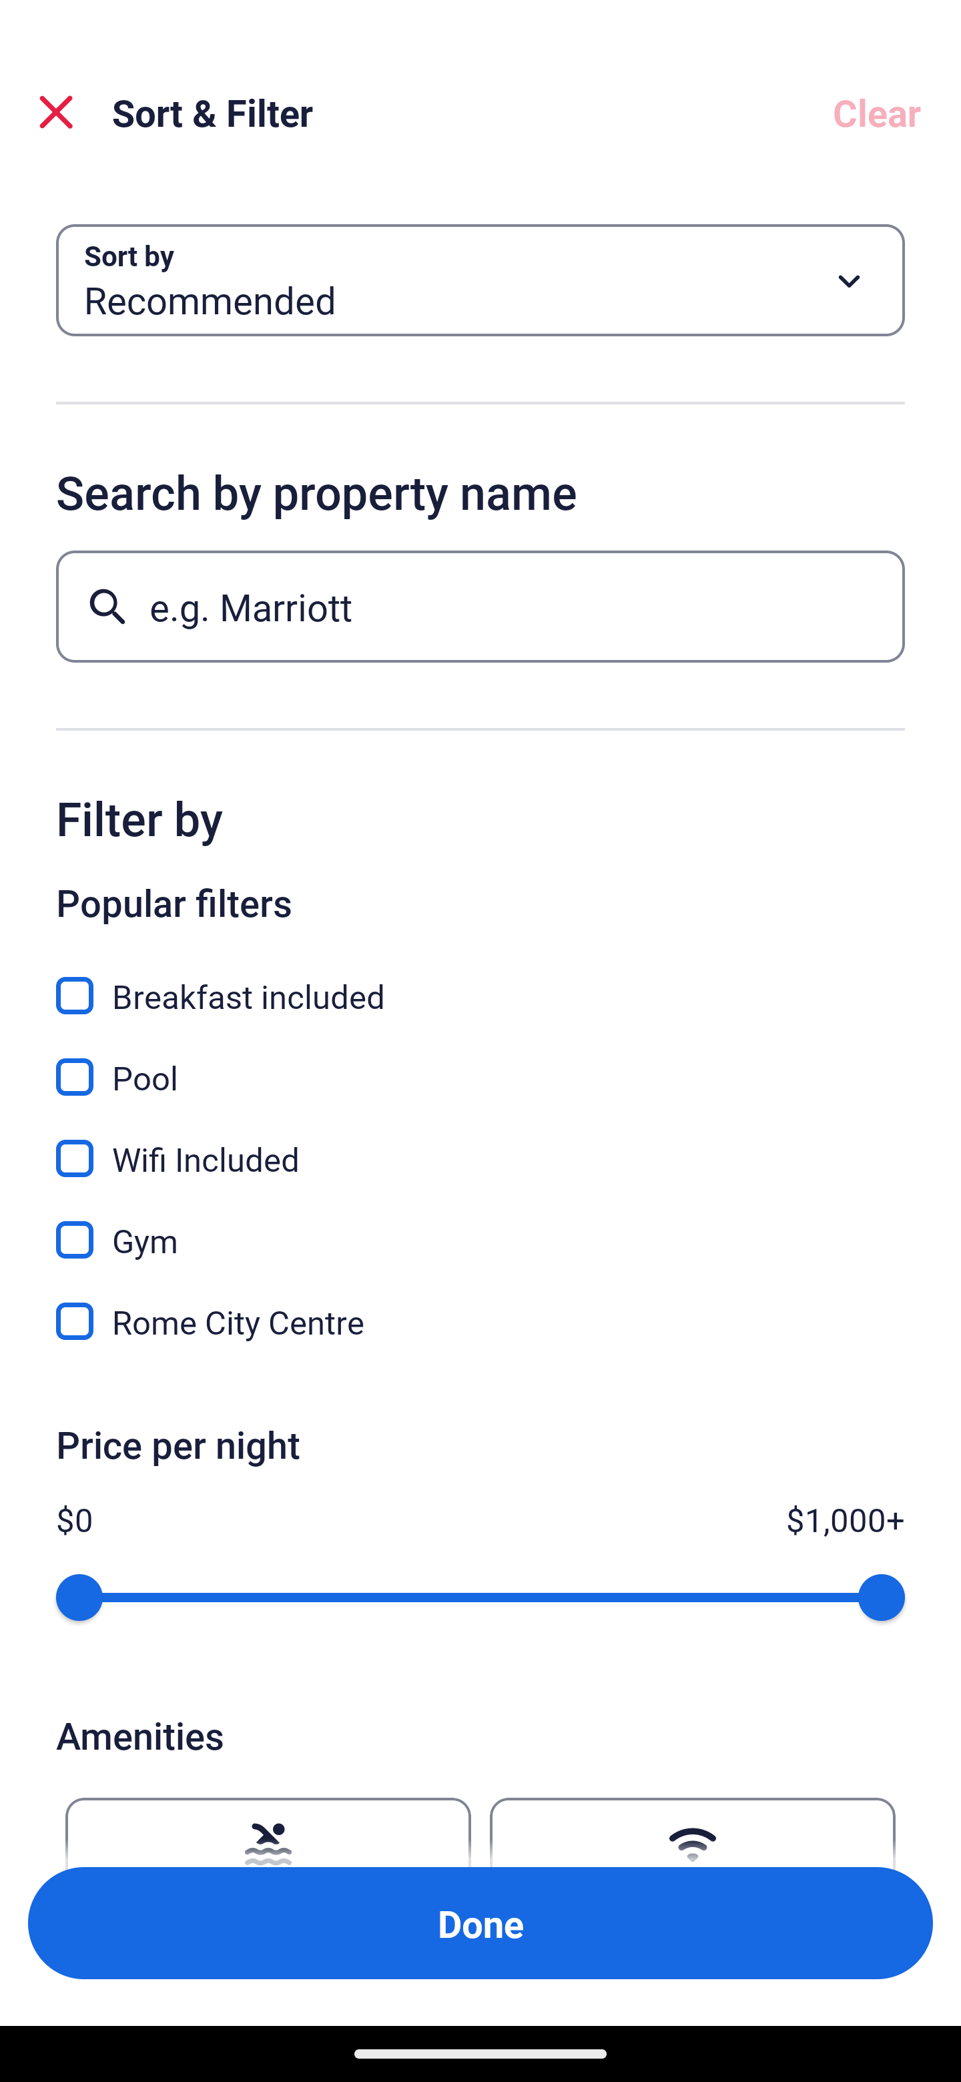  I want to click on Close Sort and Filter, so click(56, 112).